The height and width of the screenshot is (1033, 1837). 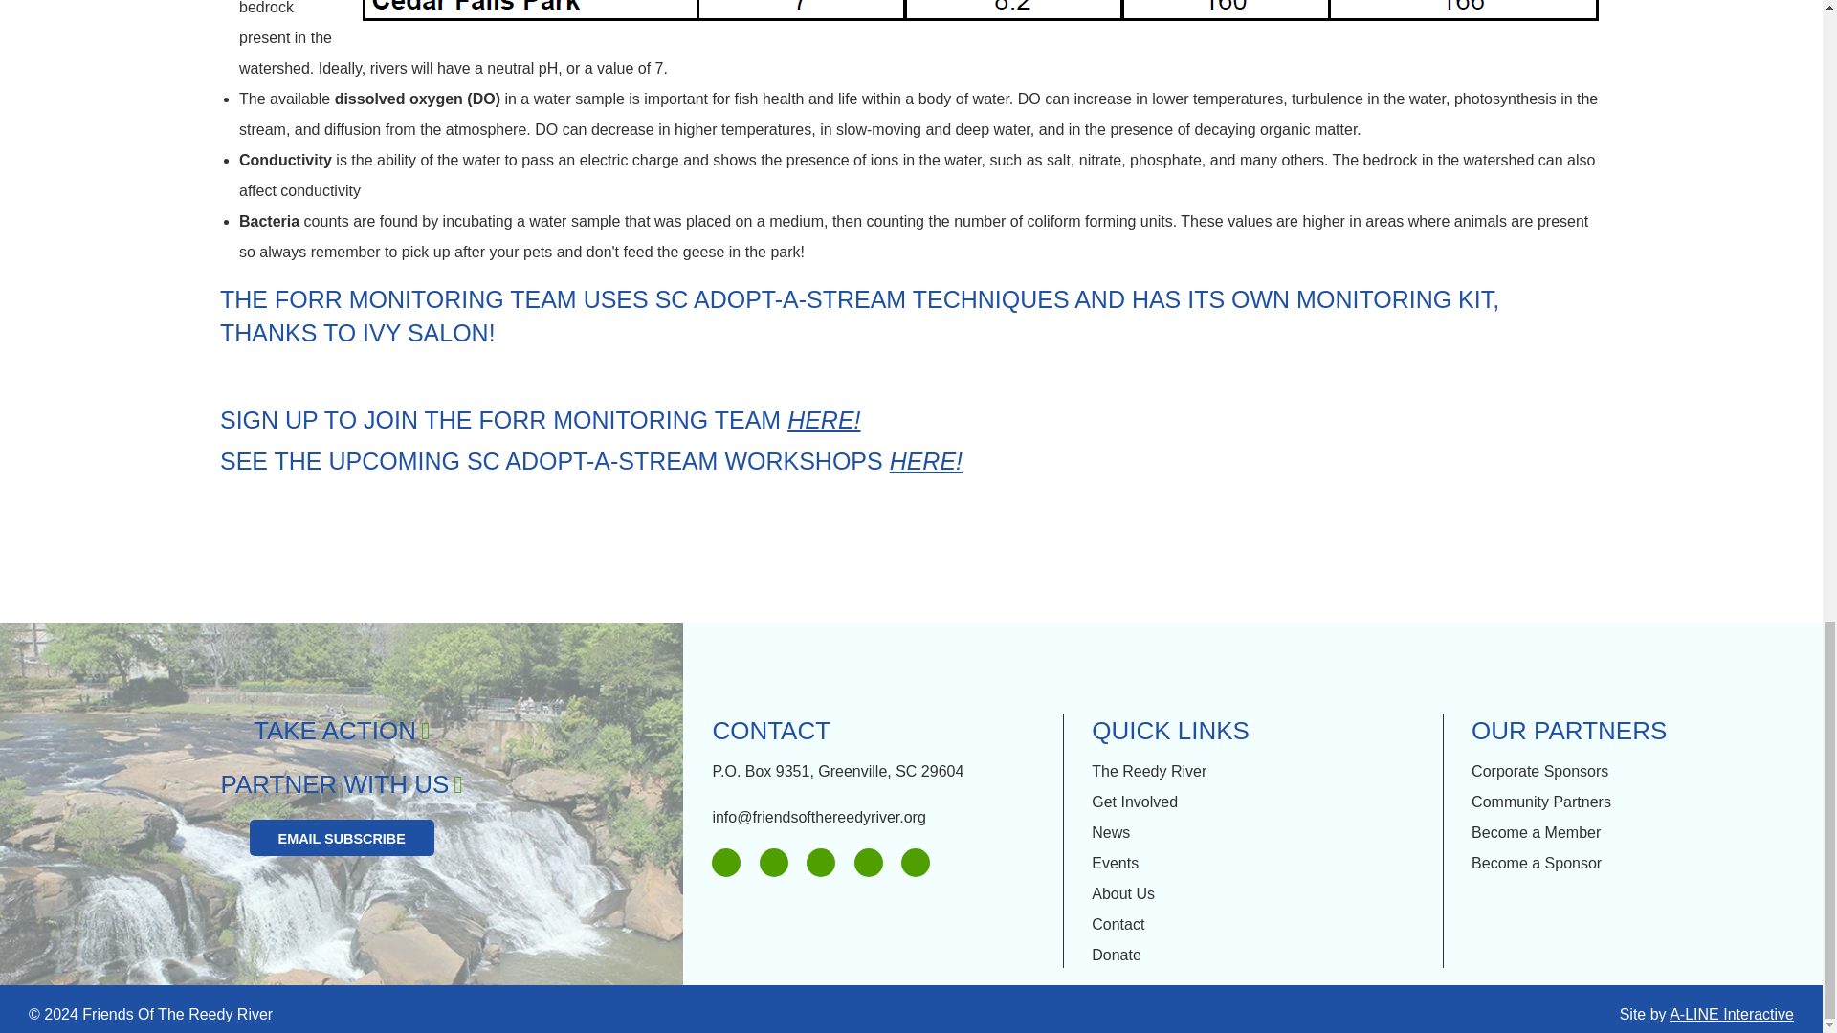 What do you see at coordinates (1732, 1014) in the screenshot?
I see `Custom Website Design` at bounding box center [1732, 1014].